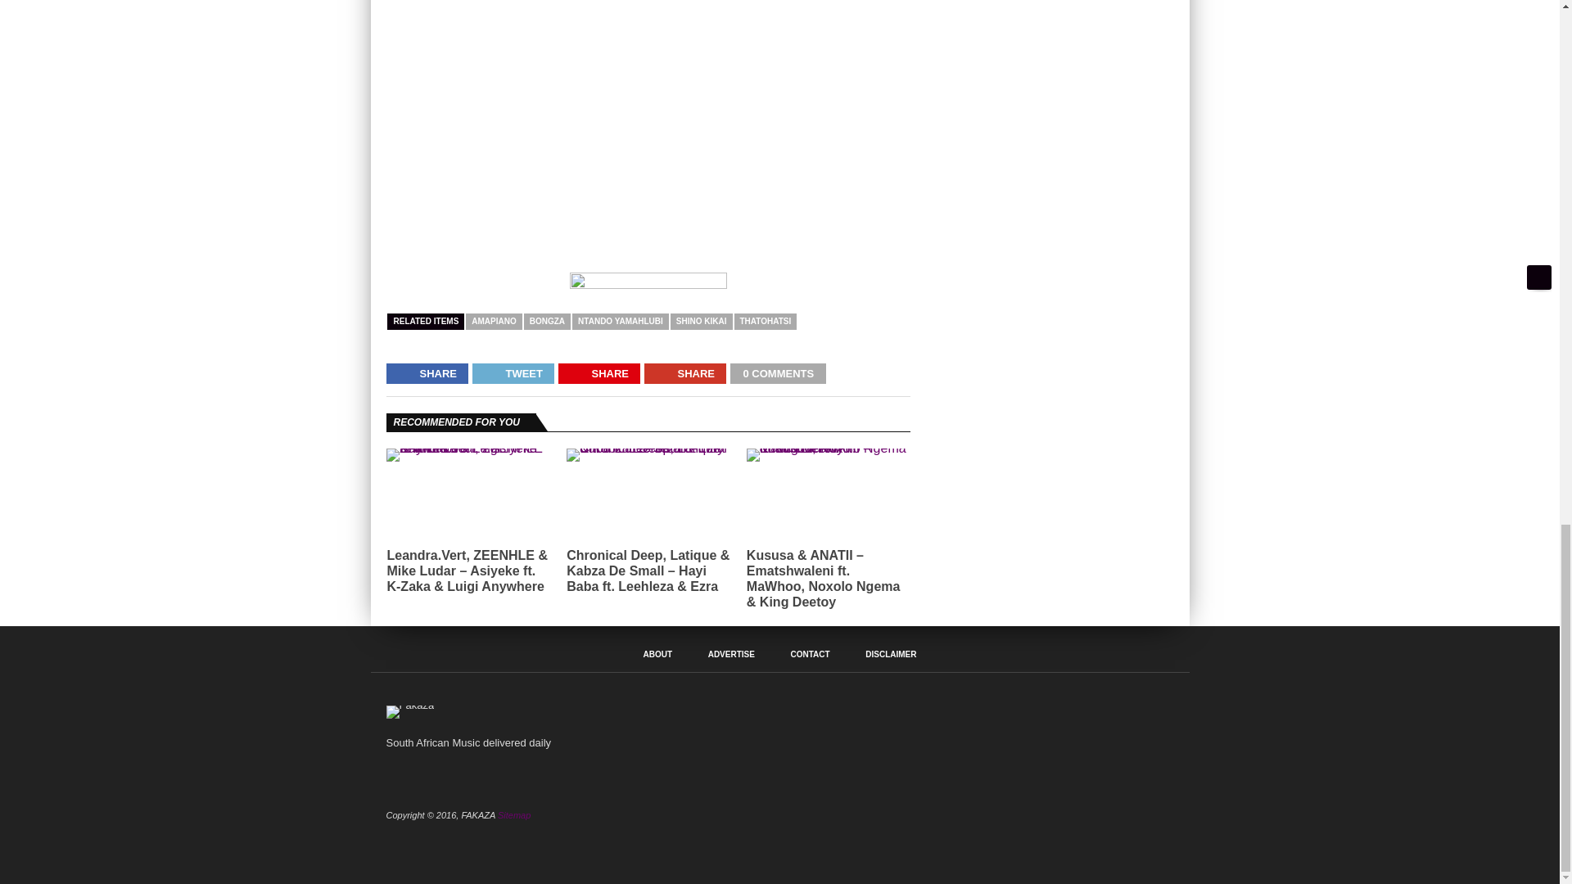 Image resolution: width=1572 pixels, height=884 pixels. I want to click on THATOHATSI, so click(765, 321).